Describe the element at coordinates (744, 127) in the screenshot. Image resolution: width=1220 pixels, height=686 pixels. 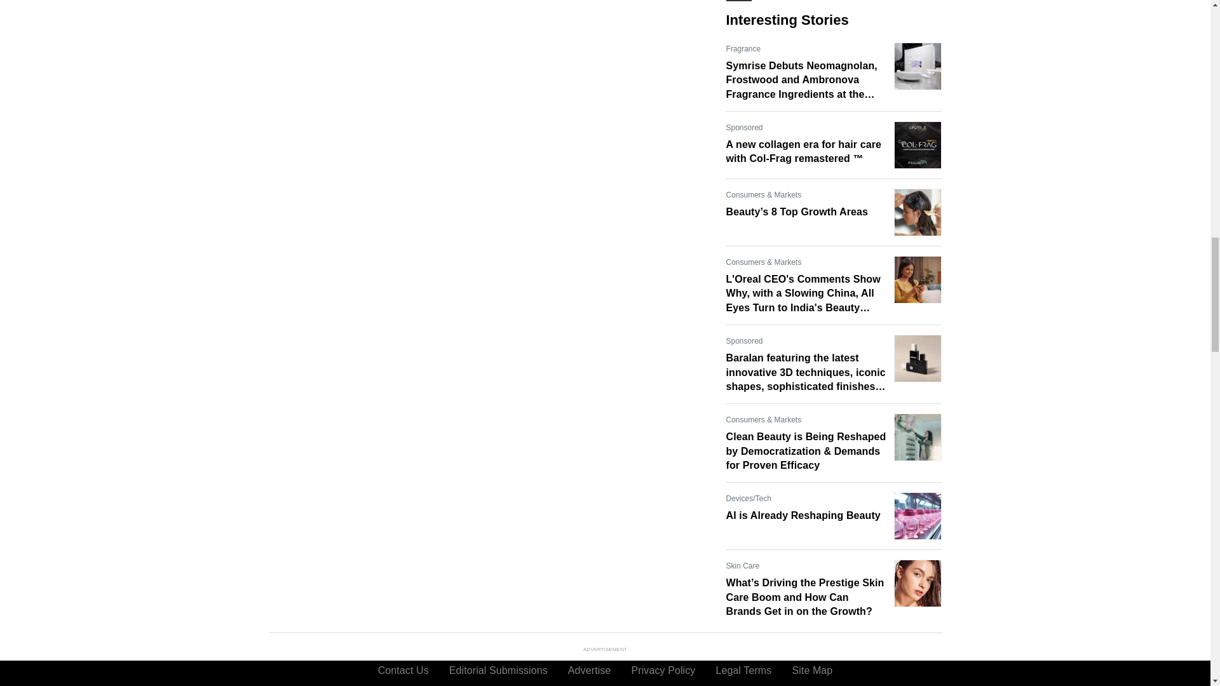
I see `Sponsored` at that location.